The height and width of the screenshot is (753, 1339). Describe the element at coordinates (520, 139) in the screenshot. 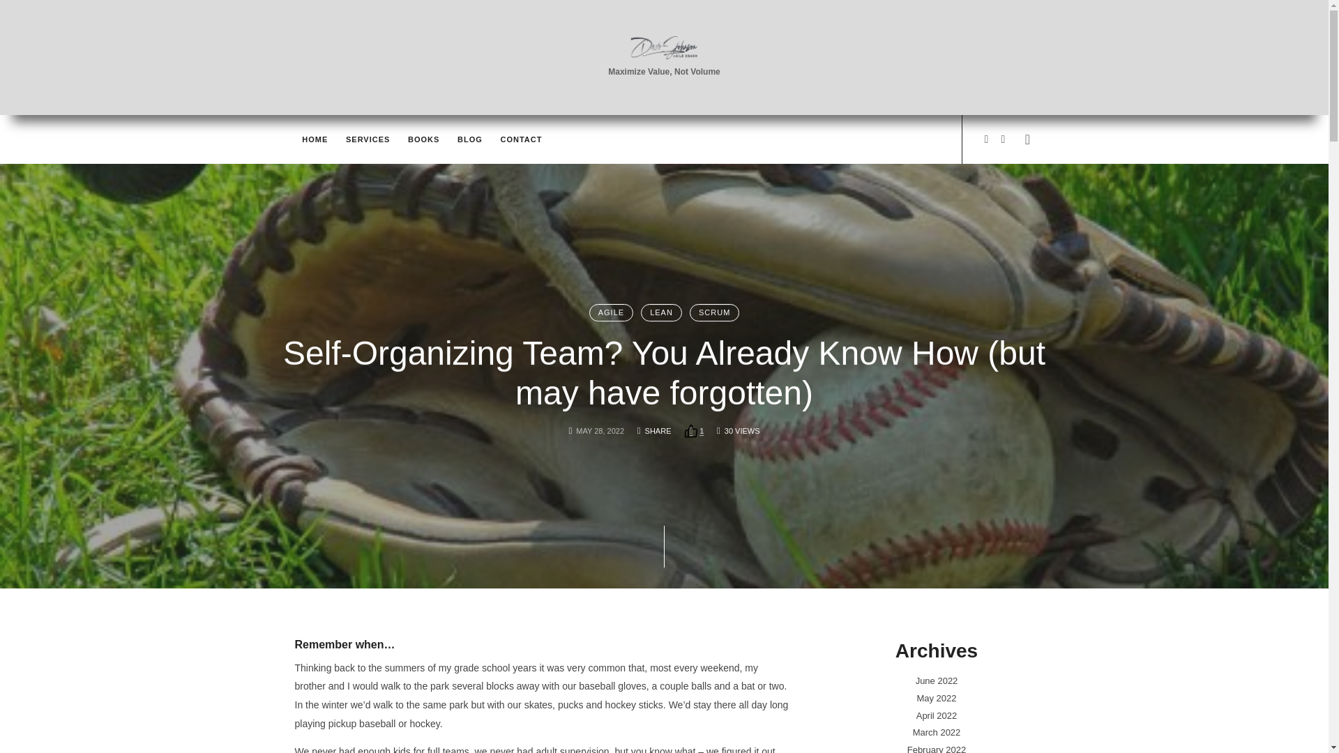

I see `CONTACT` at that location.